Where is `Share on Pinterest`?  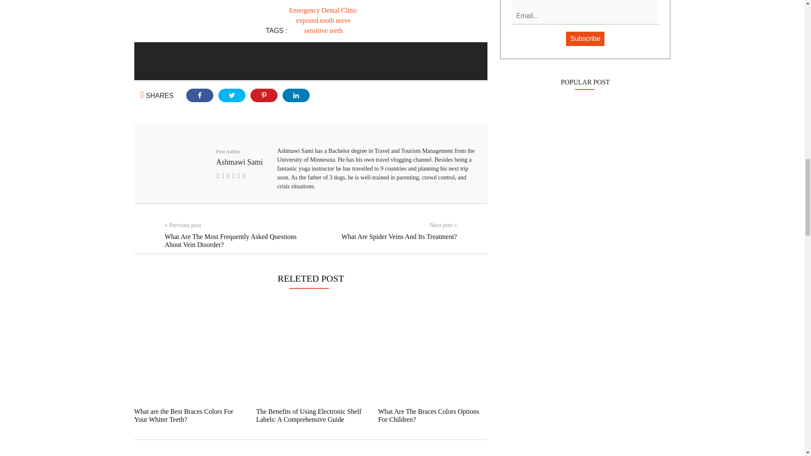
Share on Pinterest is located at coordinates (264, 95).